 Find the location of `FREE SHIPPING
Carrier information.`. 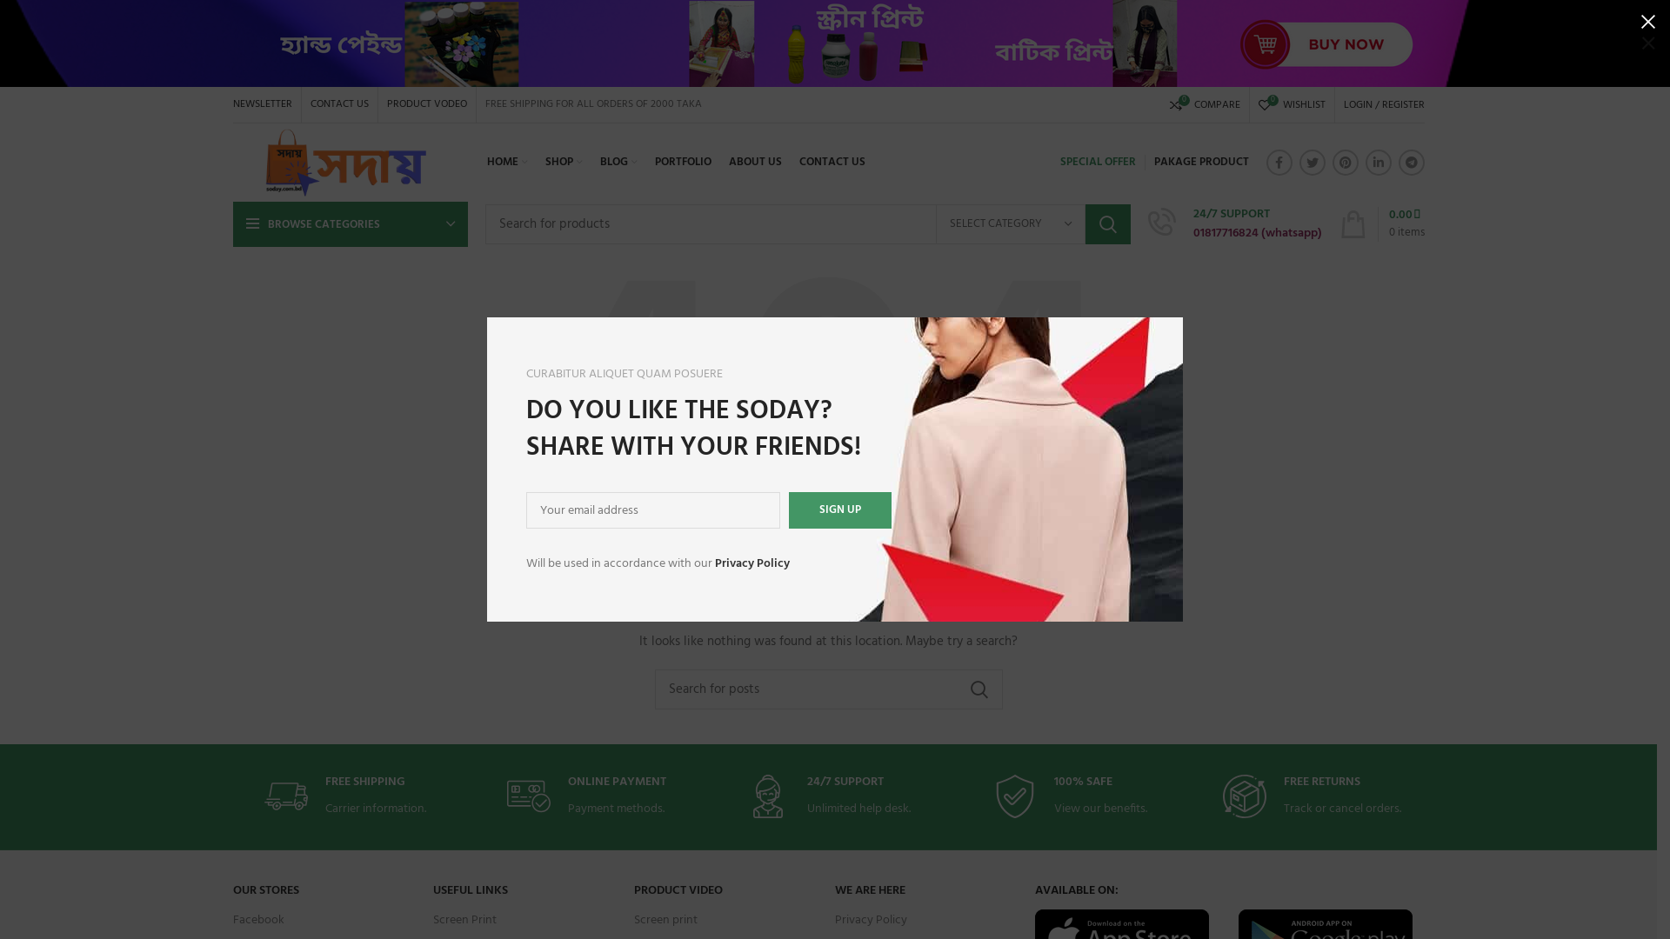

FREE SHIPPING
Carrier information. is located at coordinates (344, 796).